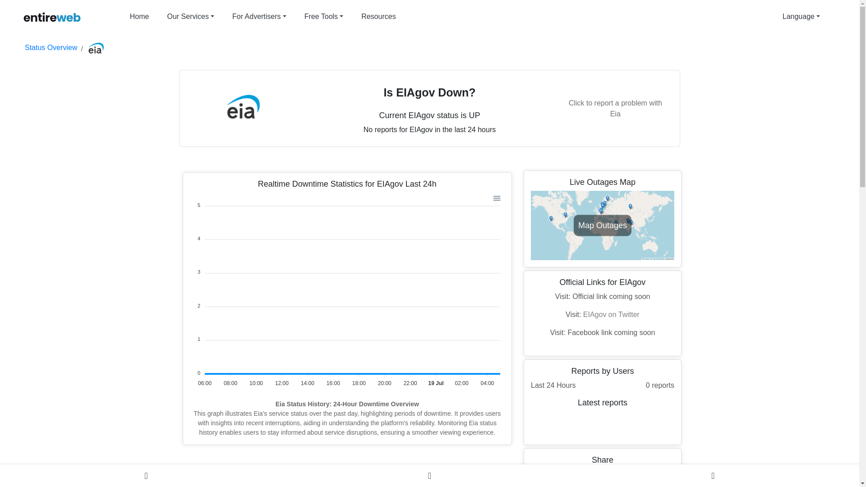 Image resolution: width=866 pixels, height=487 pixels. Describe the element at coordinates (801, 17) in the screenshot. I see `Language` at that location.